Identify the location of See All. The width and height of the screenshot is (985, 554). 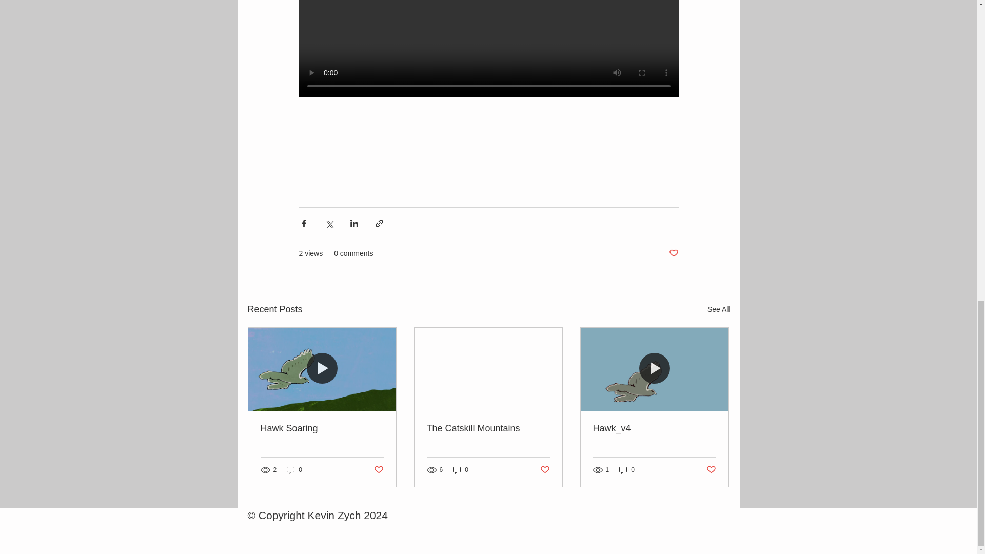
(718, 309).